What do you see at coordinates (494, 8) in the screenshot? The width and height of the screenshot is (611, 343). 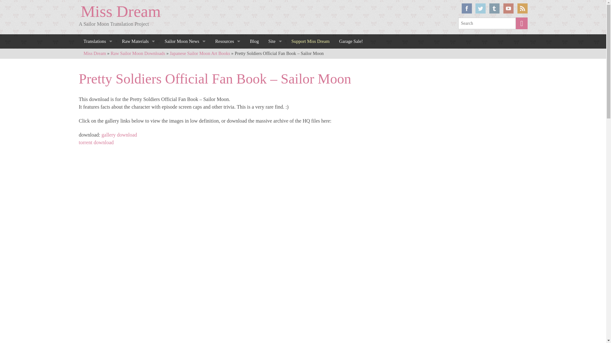 I see `Tumblr` at bounding box center [494, 8].